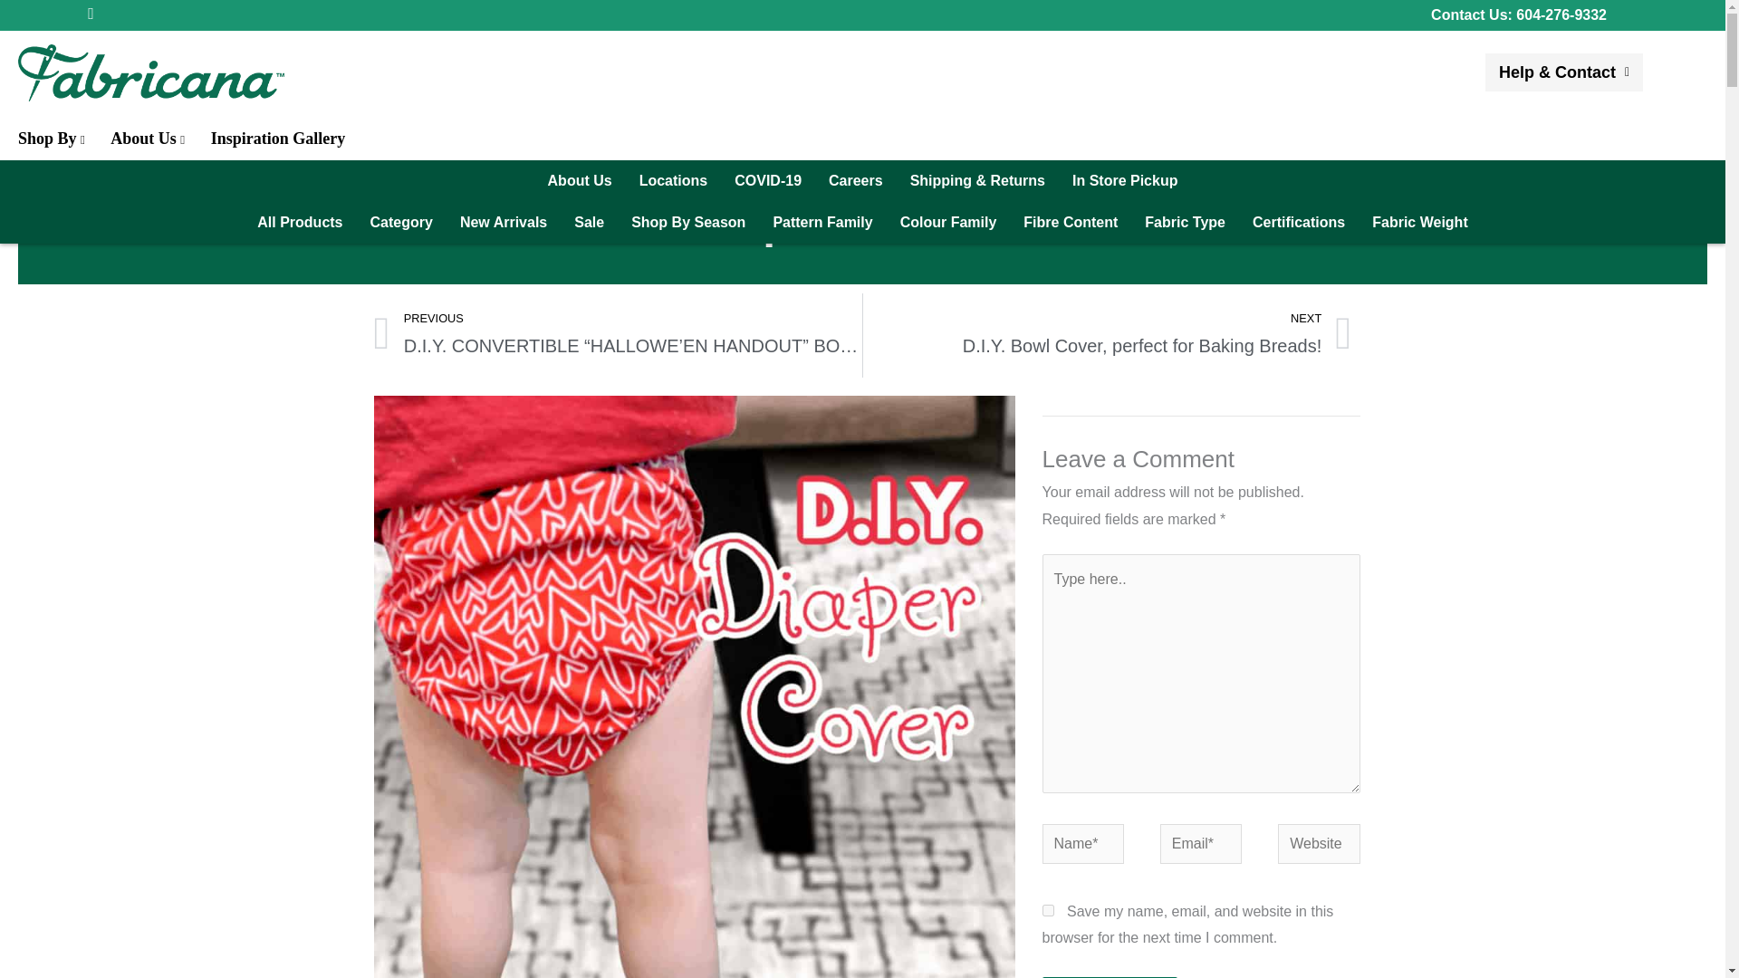  What do you see at coordinates (589, 222) in the screenshot?
I see `Sale` at bounding box center [589, 222].